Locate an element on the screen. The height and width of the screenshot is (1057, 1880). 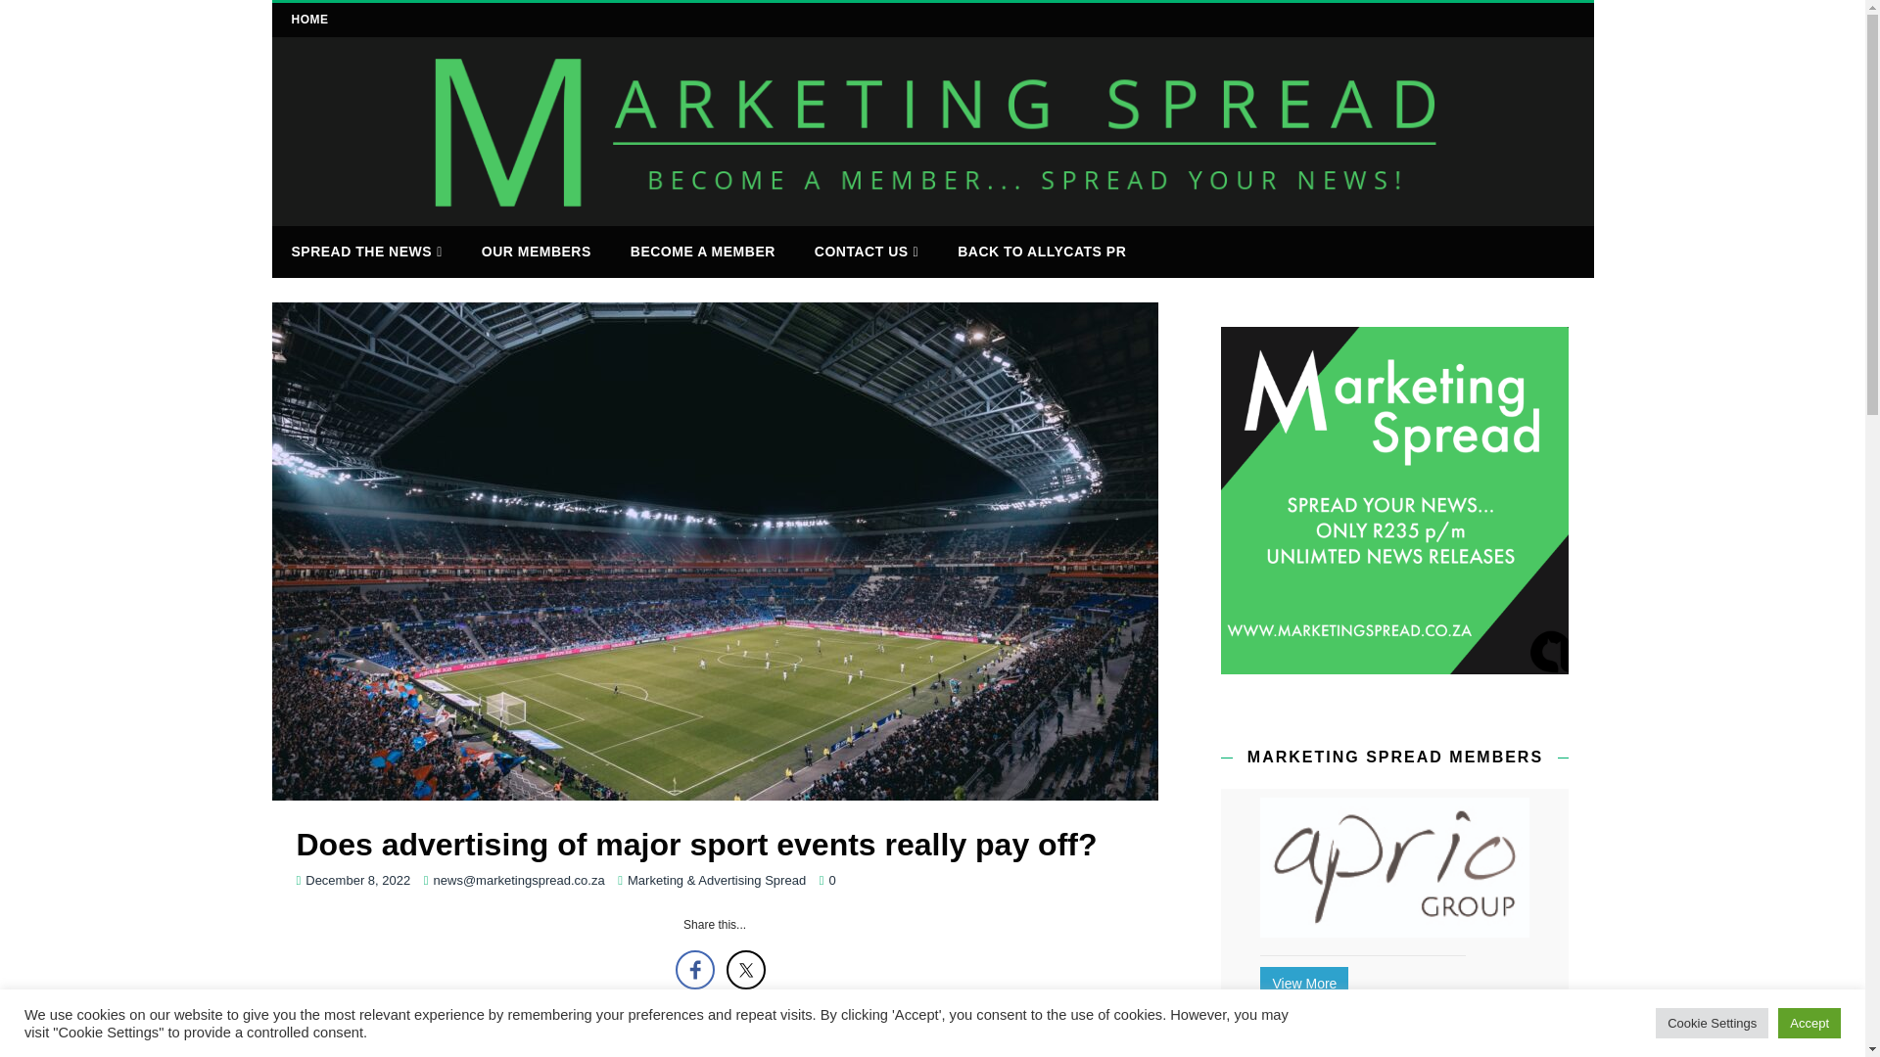
SPREAD THE NEWS is located at coordinates (367, 253).